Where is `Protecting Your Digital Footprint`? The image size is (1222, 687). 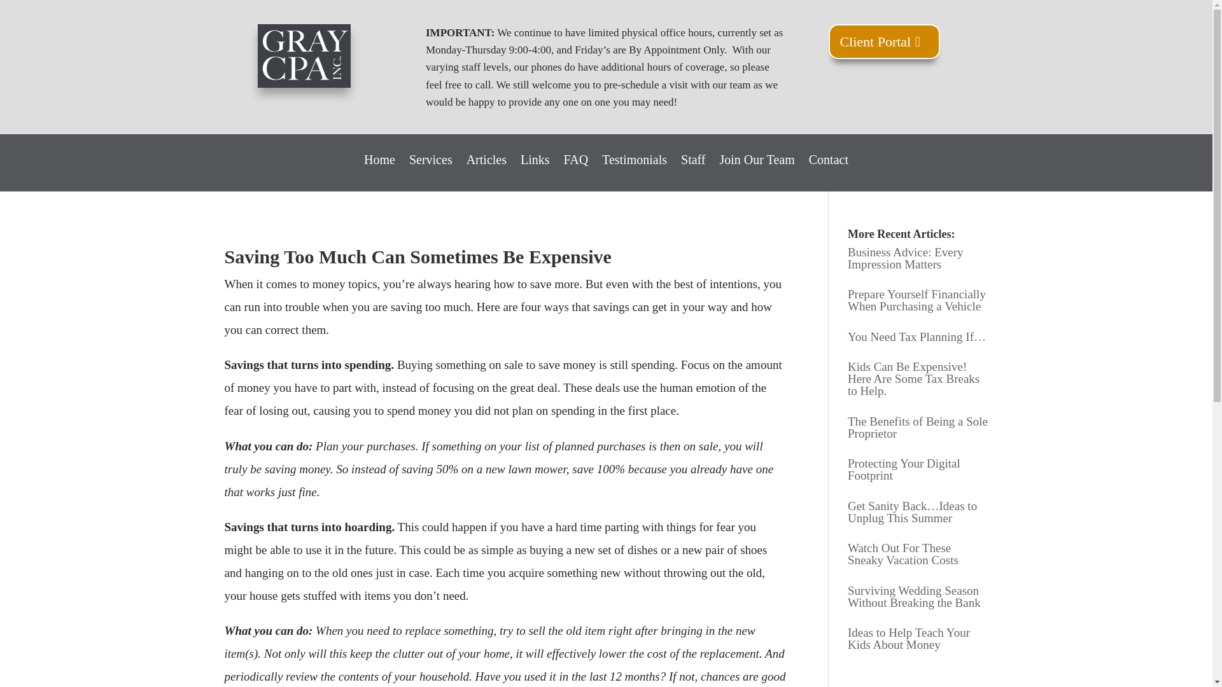
Protecting Your Digital Footprint is located at coordinates (904, 469).